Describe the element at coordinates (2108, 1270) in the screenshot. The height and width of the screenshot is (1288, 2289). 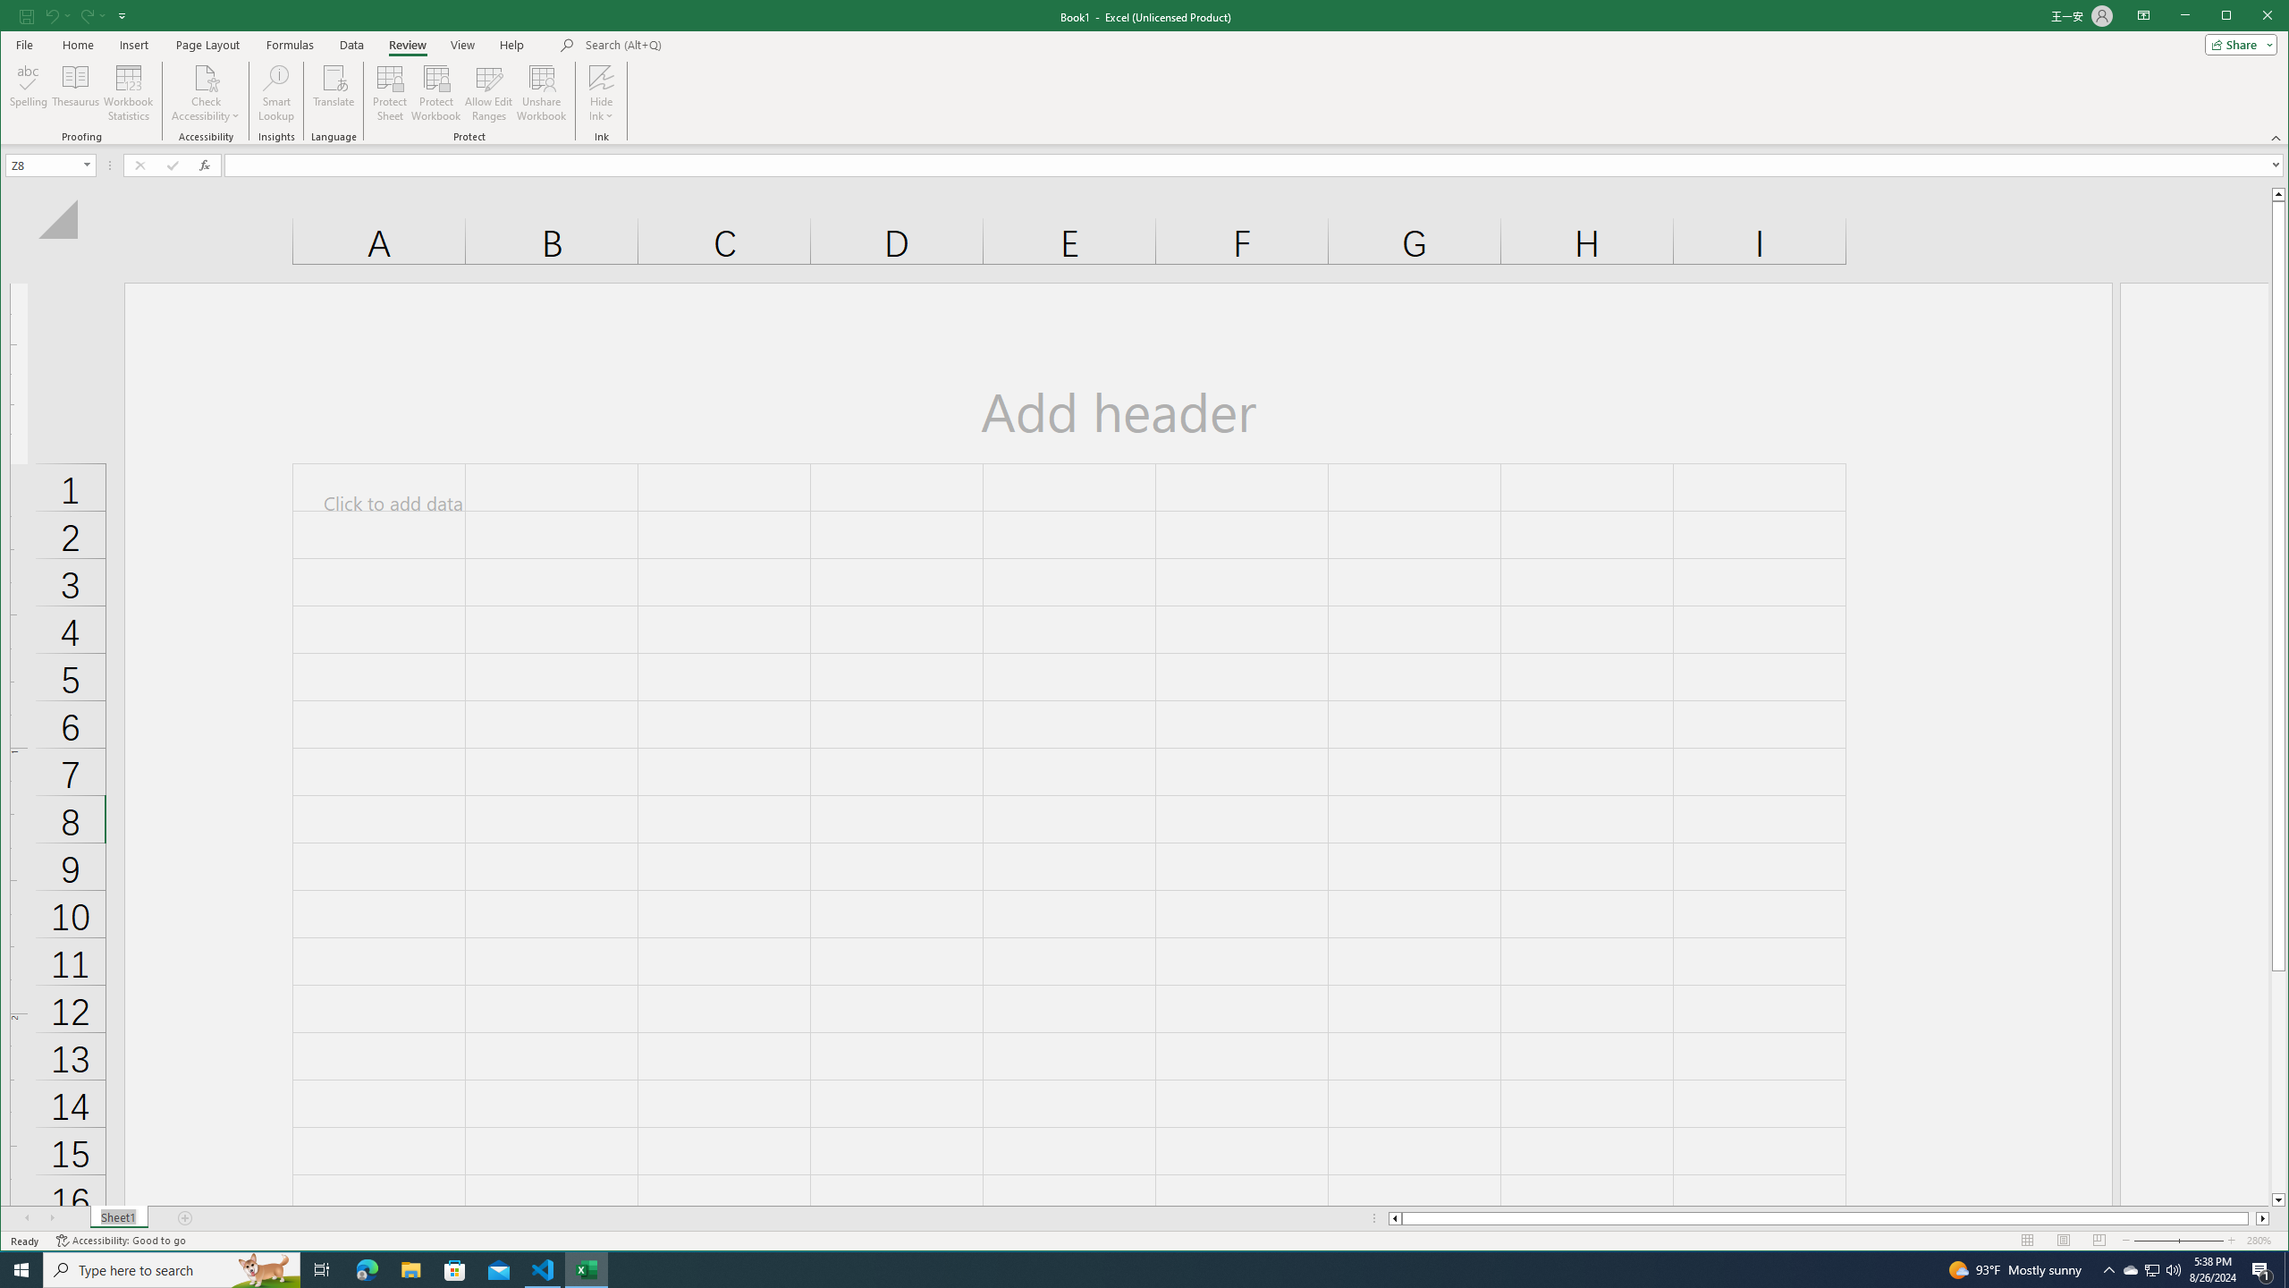
I see `Notification Chevron` at that location.